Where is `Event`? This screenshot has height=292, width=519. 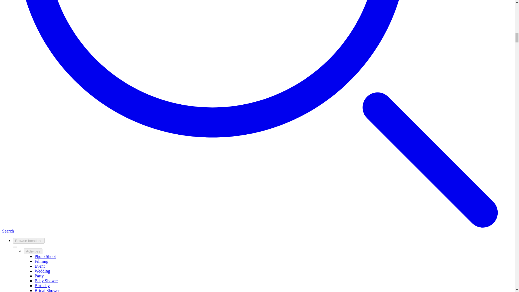 Event is located at coordinates (39, 266).